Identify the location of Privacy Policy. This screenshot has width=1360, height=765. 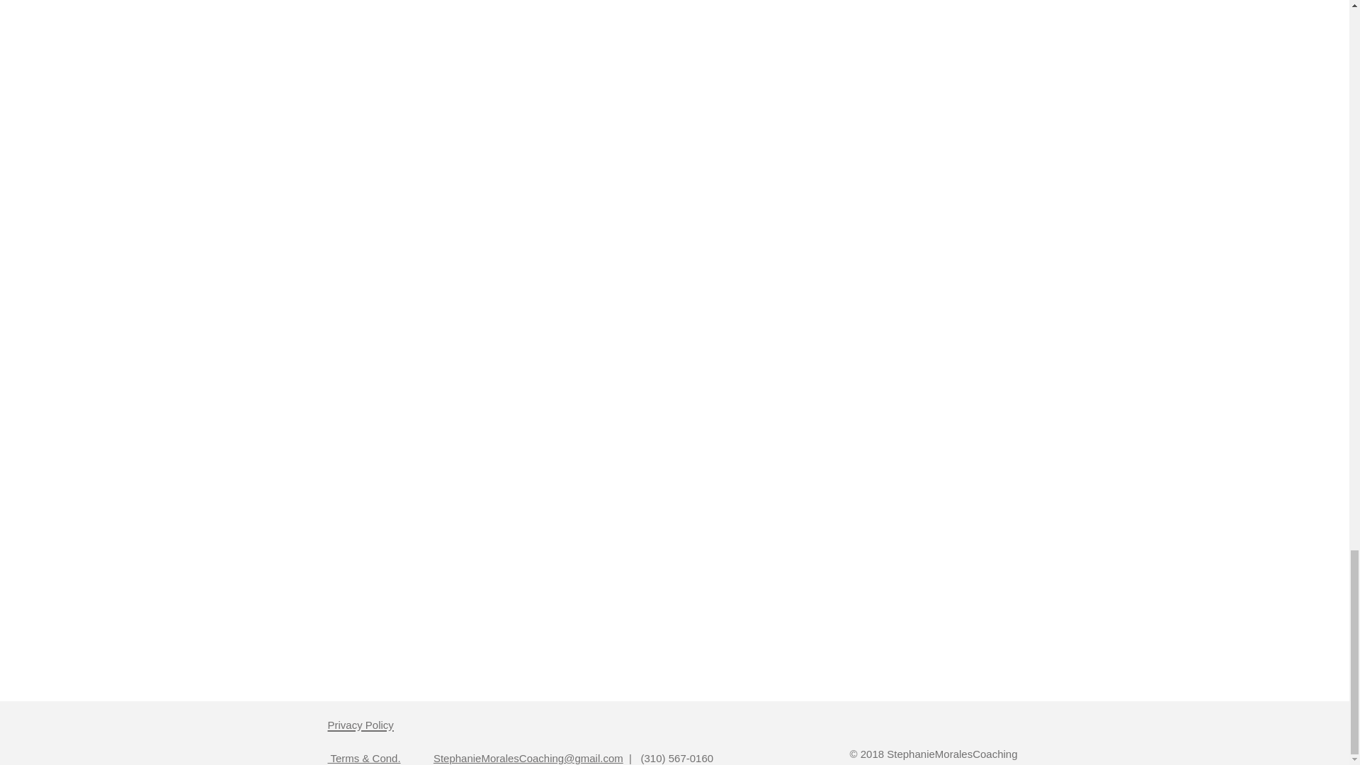
(360, 721).